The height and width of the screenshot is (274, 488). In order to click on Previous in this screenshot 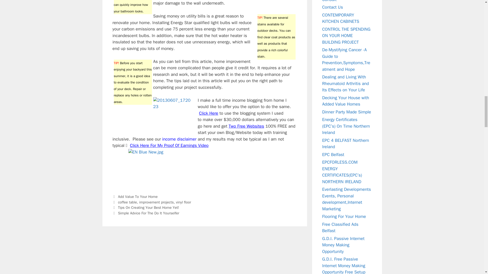, I will do `click(145, 208)`.